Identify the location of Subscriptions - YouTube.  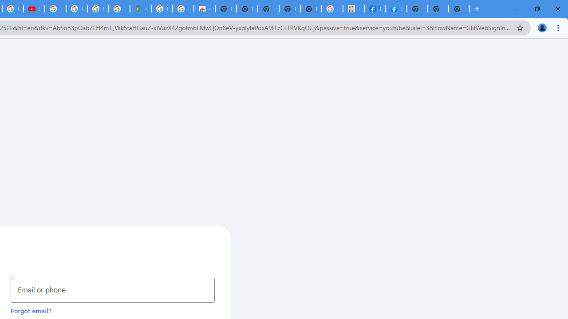
(34, 9).